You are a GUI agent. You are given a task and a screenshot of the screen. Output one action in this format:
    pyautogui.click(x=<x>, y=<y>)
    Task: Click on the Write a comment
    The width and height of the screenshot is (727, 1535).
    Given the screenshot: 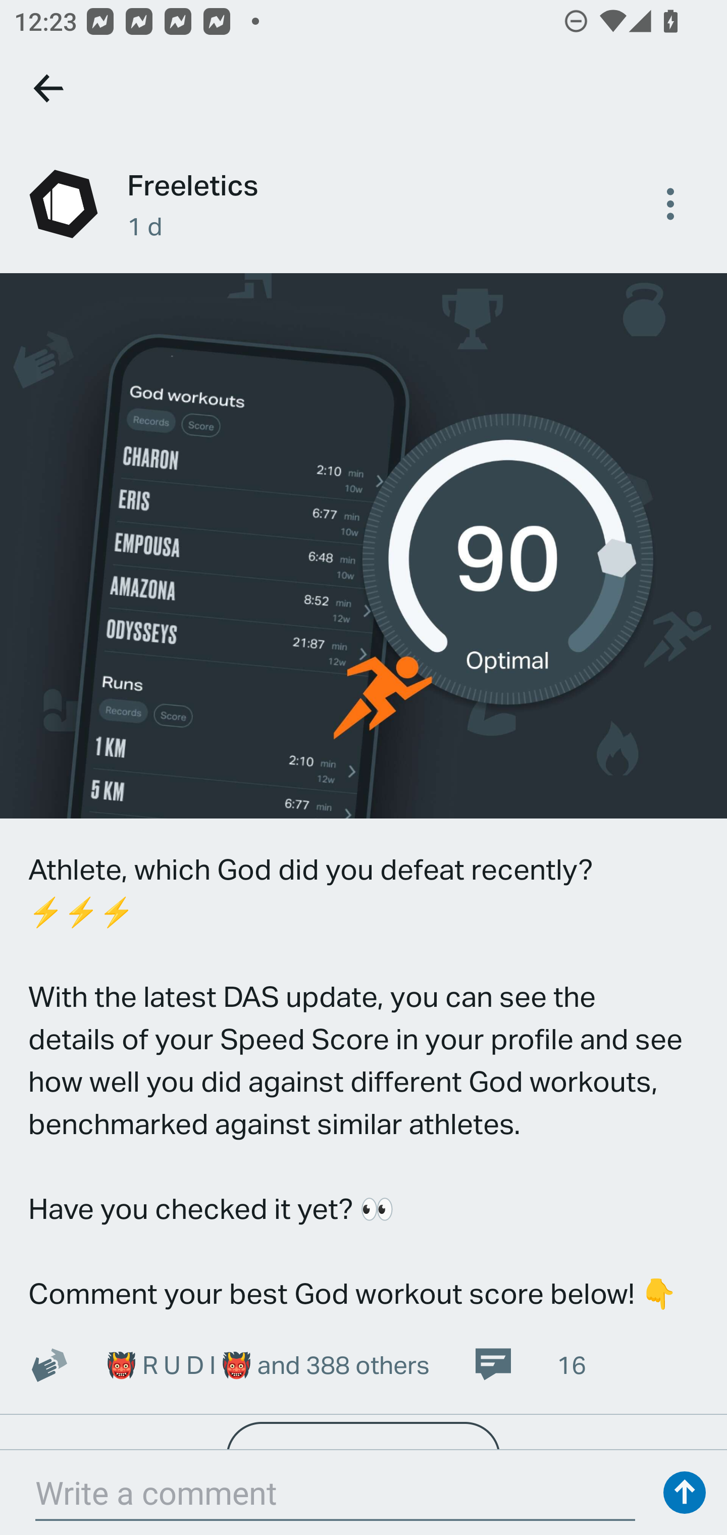 What is the action you would take?
    pyautogui.click(x=335, y=1493)
    